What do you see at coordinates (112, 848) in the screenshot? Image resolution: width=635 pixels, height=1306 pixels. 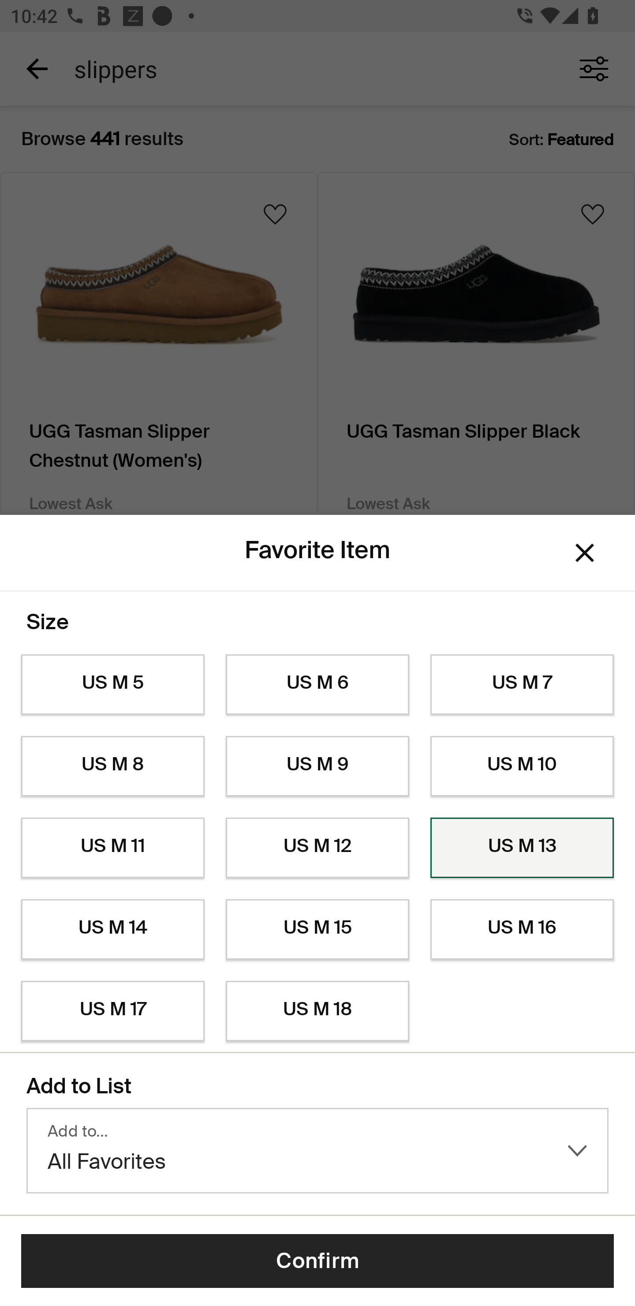 I see `US M 11` at bounding box center [112, 848].